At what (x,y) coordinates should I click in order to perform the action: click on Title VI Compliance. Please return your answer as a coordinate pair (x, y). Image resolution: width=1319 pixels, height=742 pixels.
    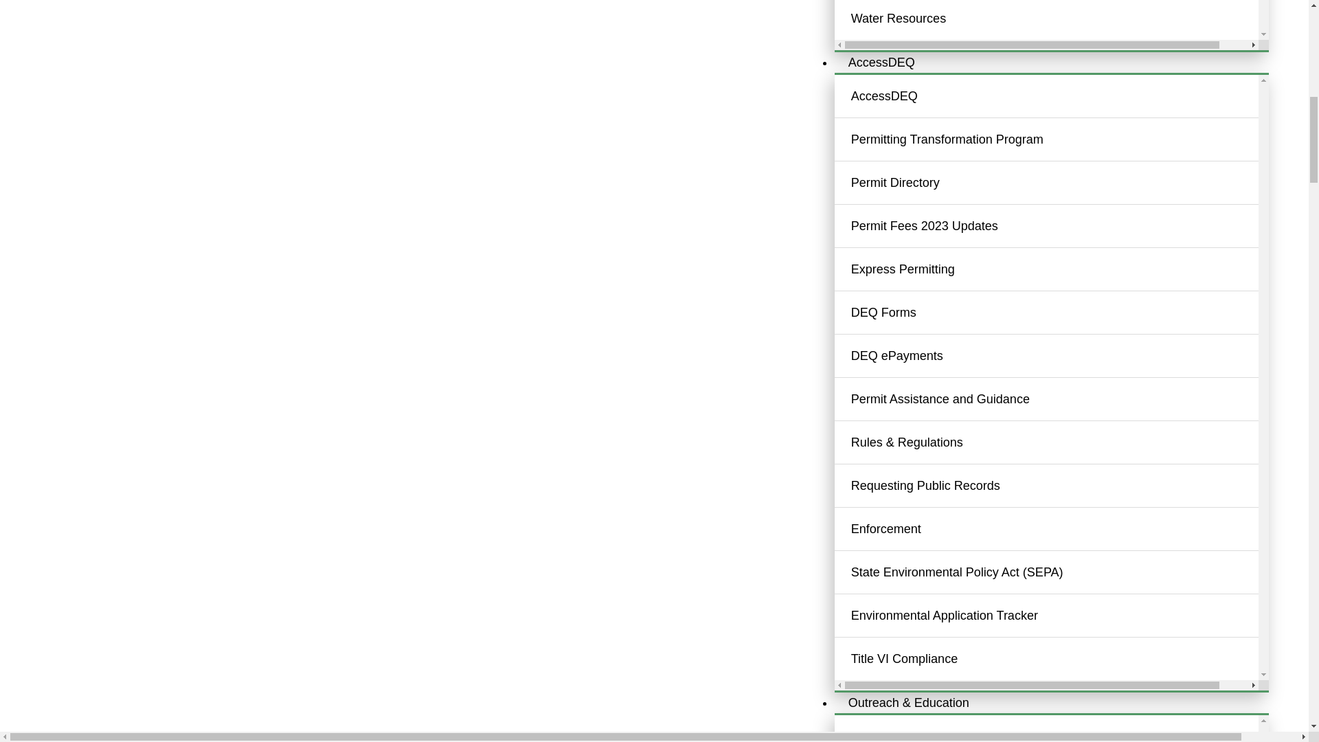
    Looking at the image, I should click on (1063, 658).